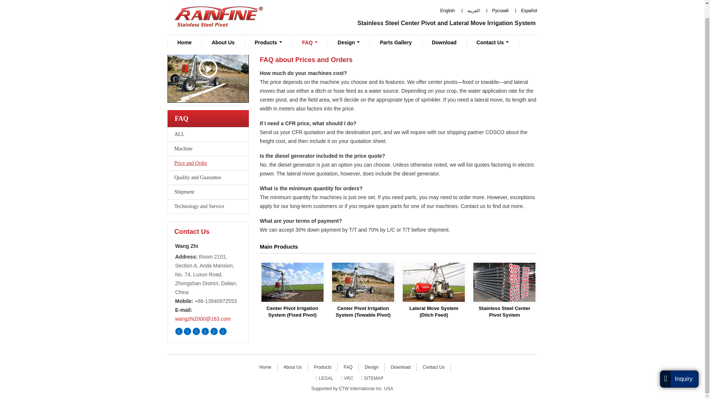 The image size is (710, 399). Describe the element at coordinates (266, 44) in the screenshot. I see `Home` at that location.